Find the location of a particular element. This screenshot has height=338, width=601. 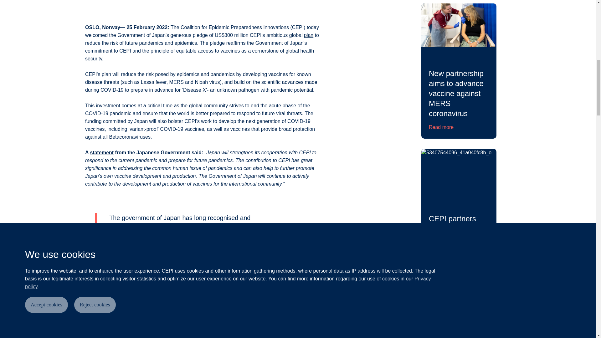

plan is located at coordinates (309, 35).